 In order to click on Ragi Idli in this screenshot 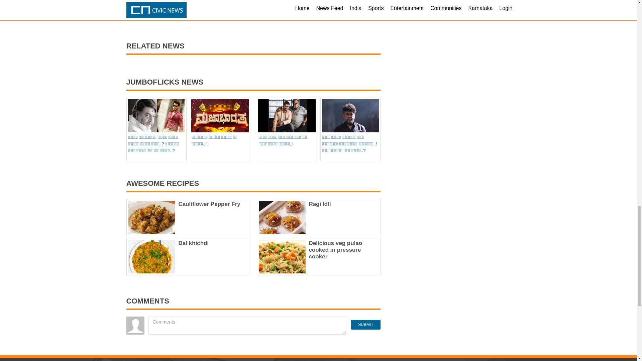, I will do `click(320, 204)`.